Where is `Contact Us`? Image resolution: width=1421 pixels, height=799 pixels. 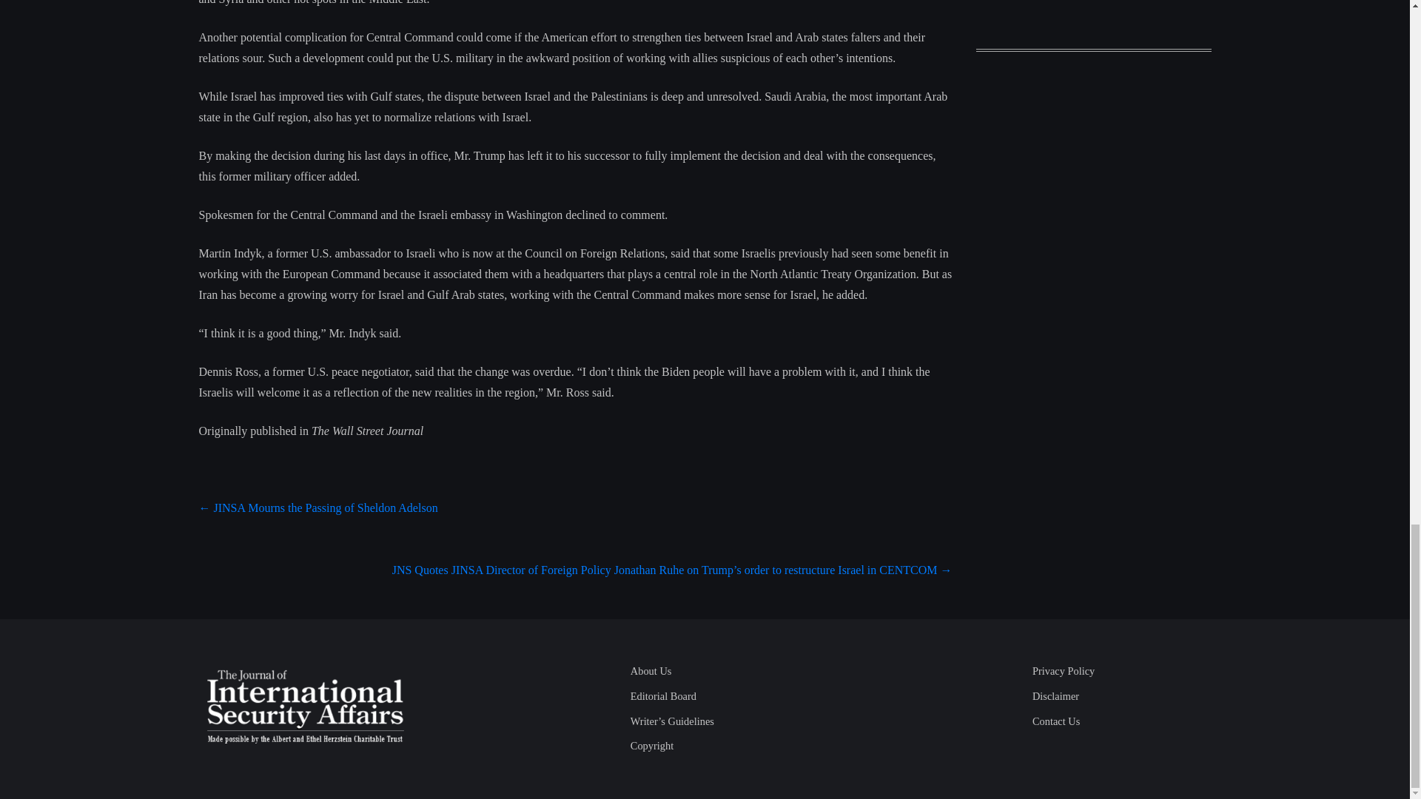 Contact Us is located at coordinates (1056, 721).